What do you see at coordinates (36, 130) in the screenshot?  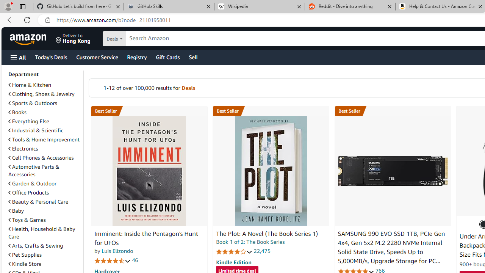 I see `Industrial & Scientific` at bounding box center [36, 130].